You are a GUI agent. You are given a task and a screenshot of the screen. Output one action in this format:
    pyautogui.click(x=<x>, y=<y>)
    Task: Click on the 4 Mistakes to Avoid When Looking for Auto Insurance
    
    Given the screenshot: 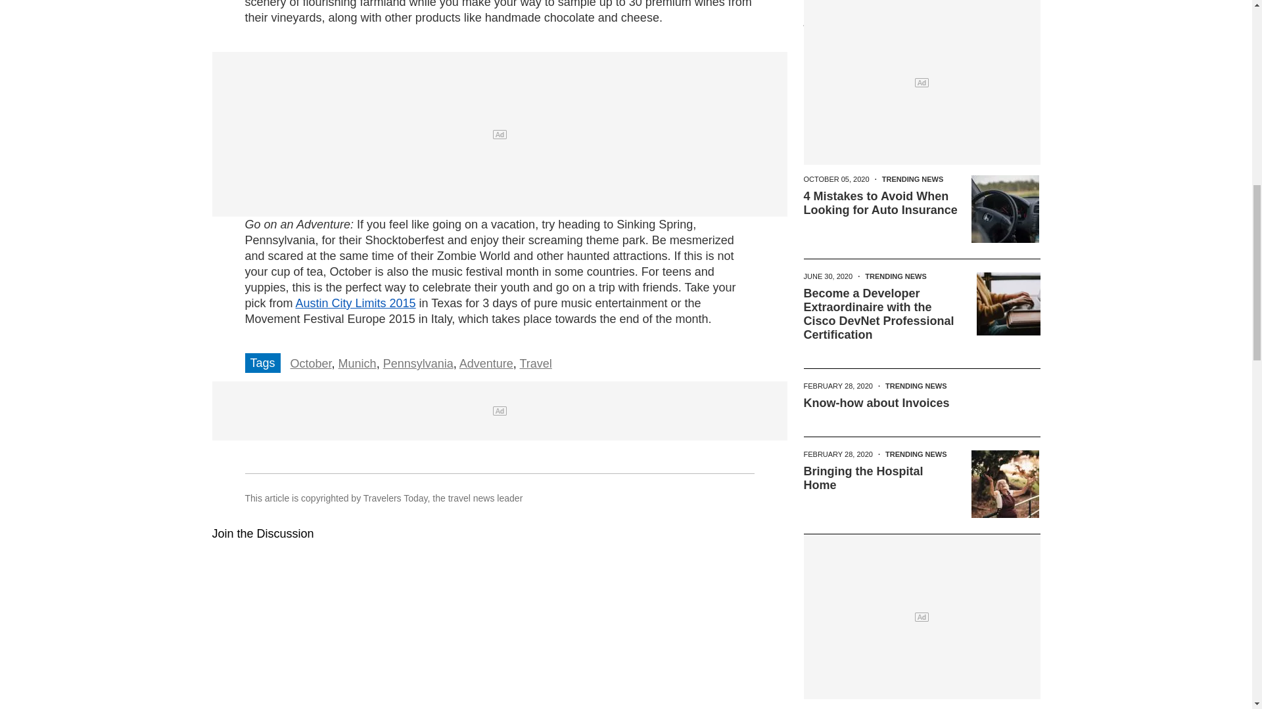 What is the action you would take?
    pyautogui.click(x=879, y=204)
    